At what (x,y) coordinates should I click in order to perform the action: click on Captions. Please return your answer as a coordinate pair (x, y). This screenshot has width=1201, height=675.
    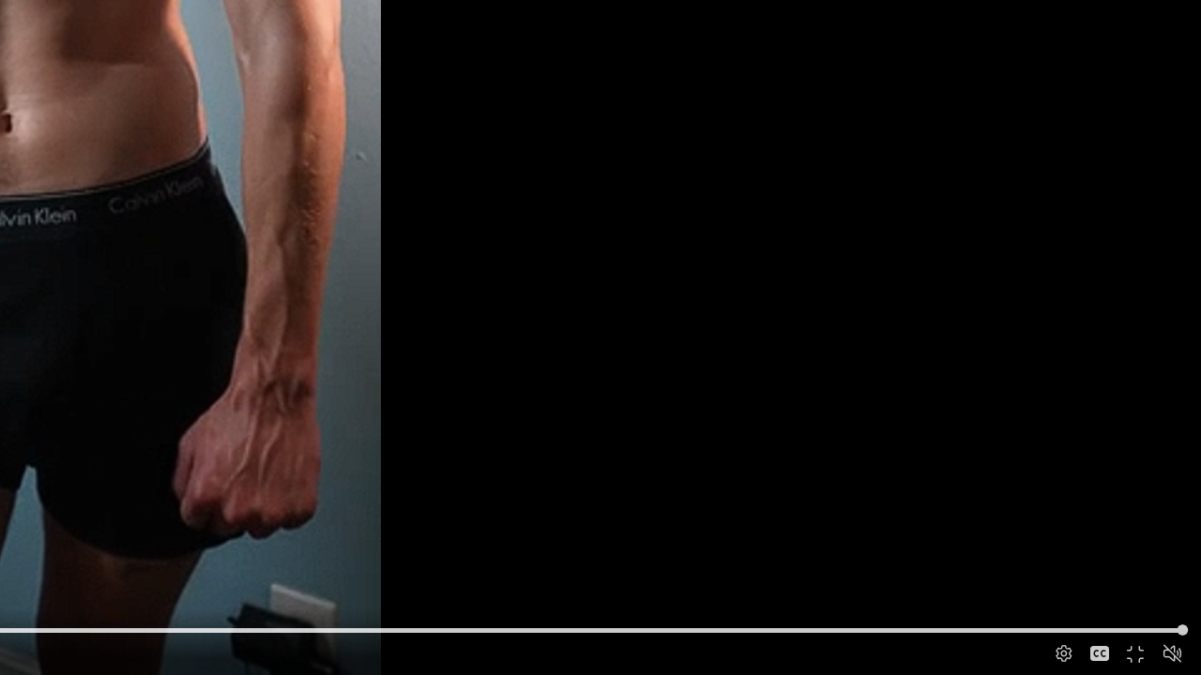
    Looking at the image, I should click on (1100, 654).